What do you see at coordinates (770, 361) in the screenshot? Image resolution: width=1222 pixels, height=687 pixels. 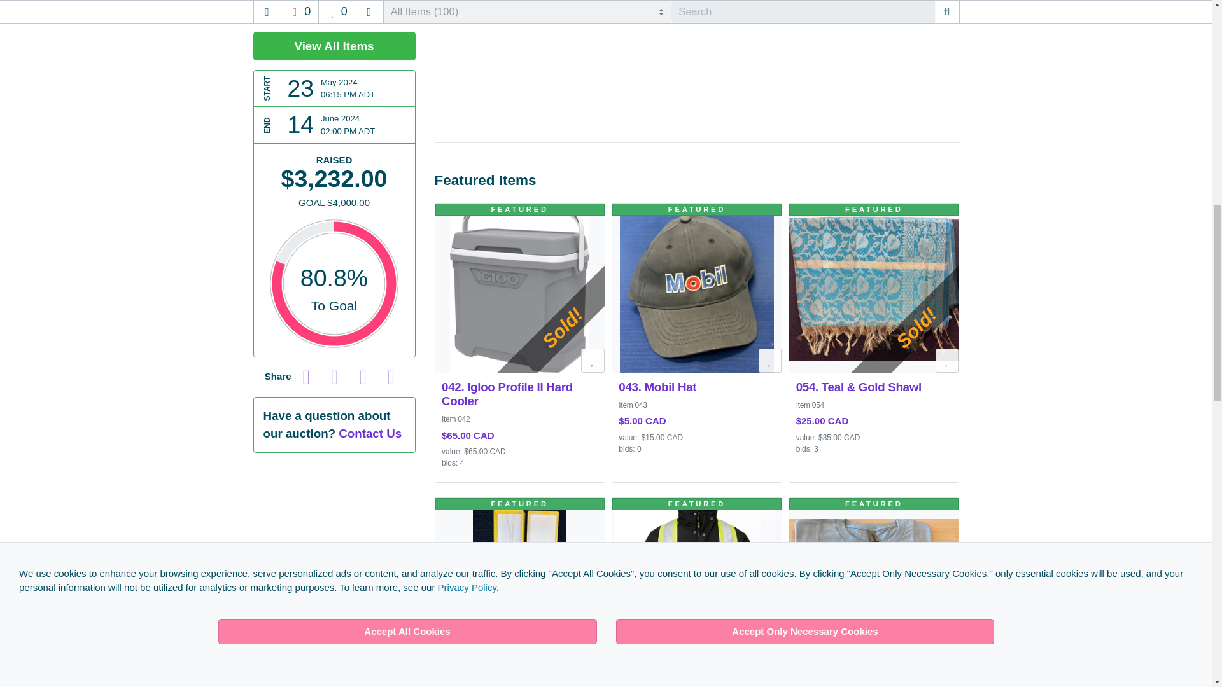 I see `My Watchlist` at bounding box center [770, 361].